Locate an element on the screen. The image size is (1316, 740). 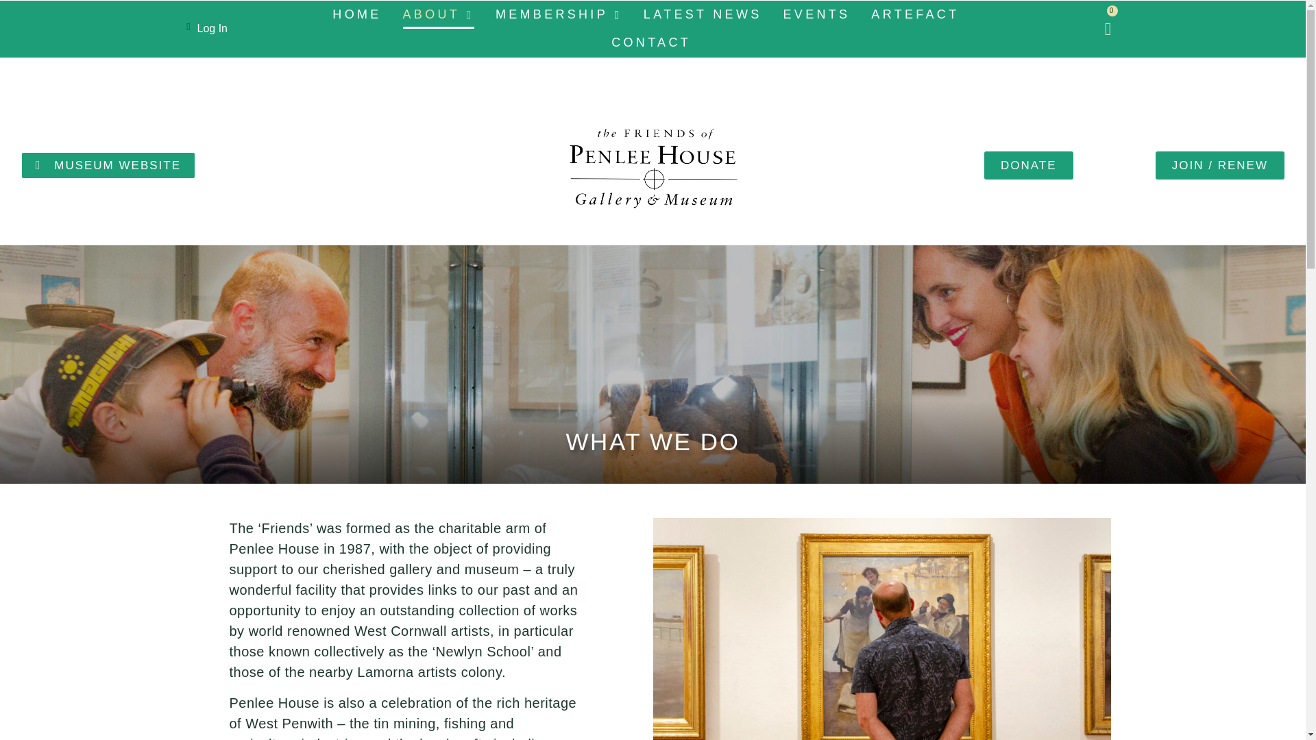
EVENTS is located at coordinates (816, 15).